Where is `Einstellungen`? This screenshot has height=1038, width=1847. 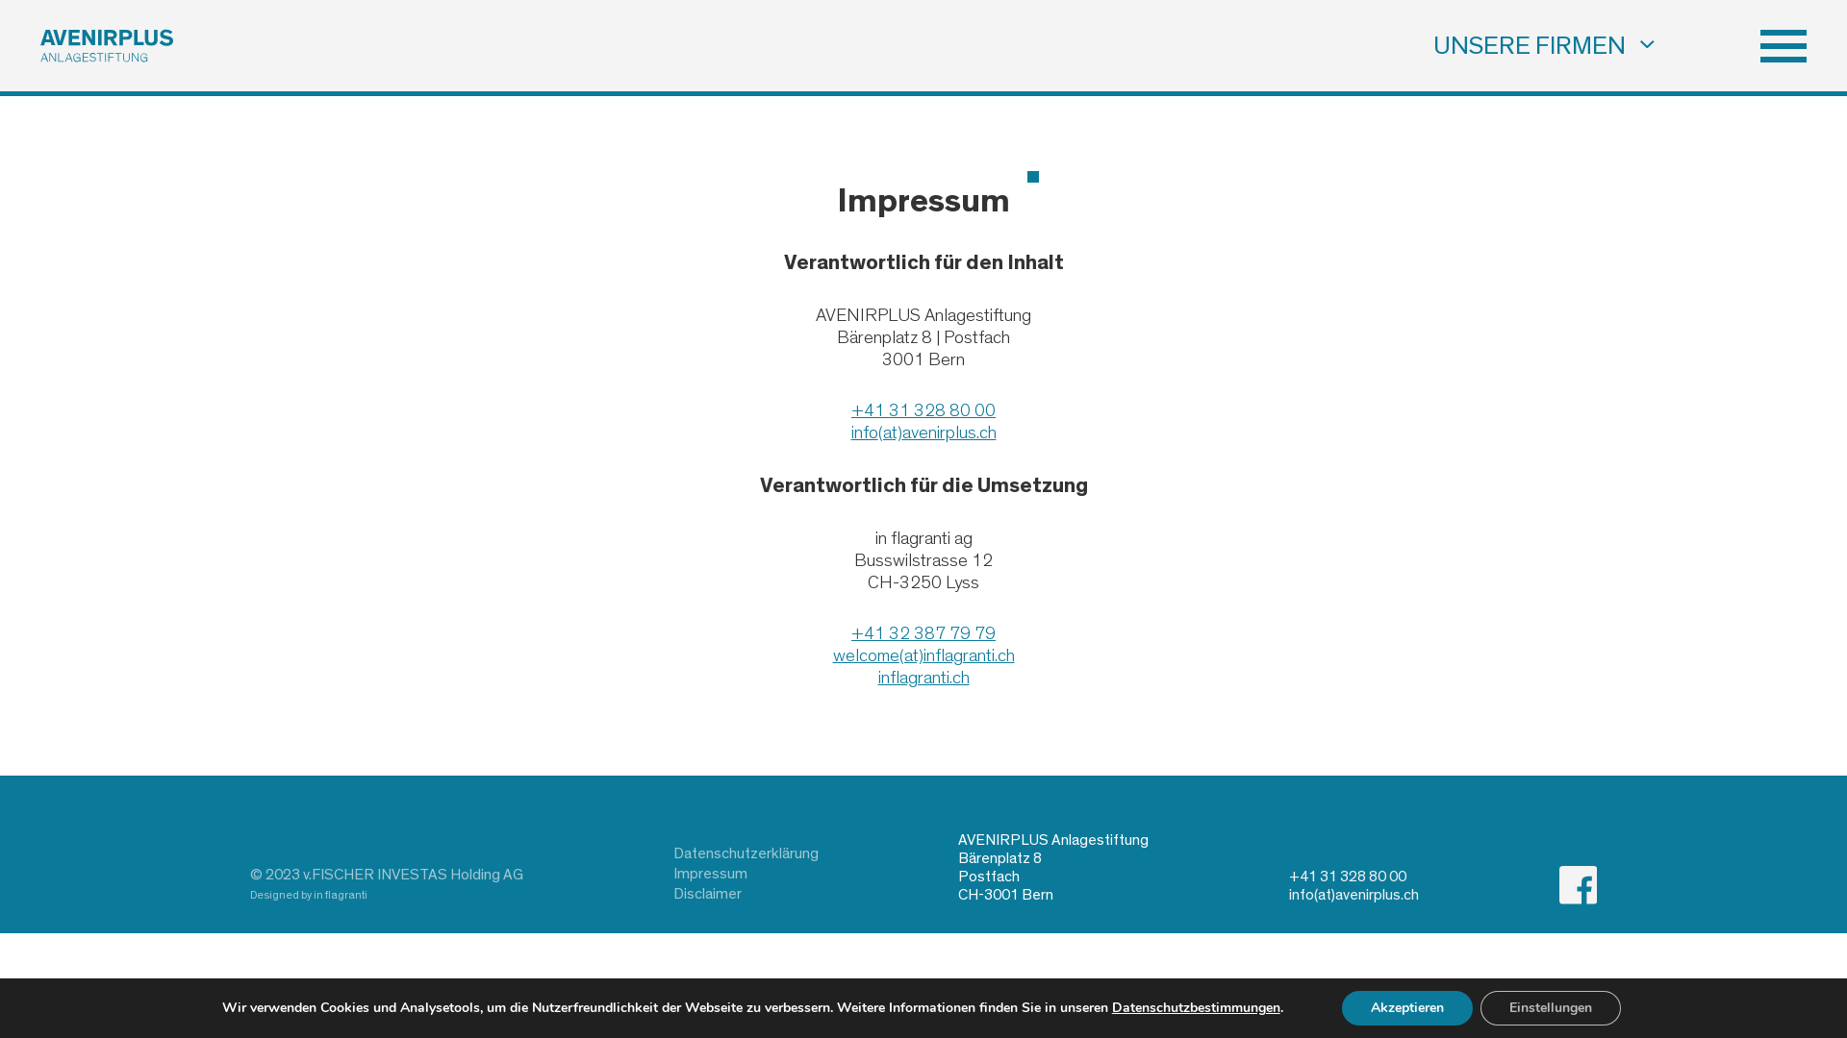 Einstellungen is located at coordinates (1551, 1008).